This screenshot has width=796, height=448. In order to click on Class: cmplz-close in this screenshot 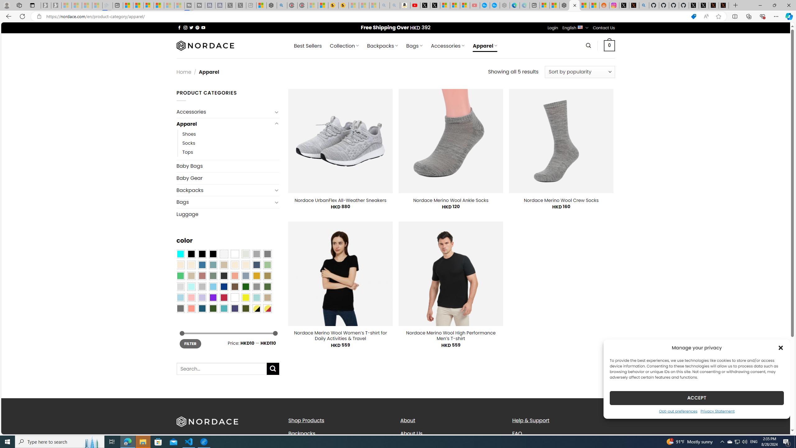, I will do `click(781, 348)`.